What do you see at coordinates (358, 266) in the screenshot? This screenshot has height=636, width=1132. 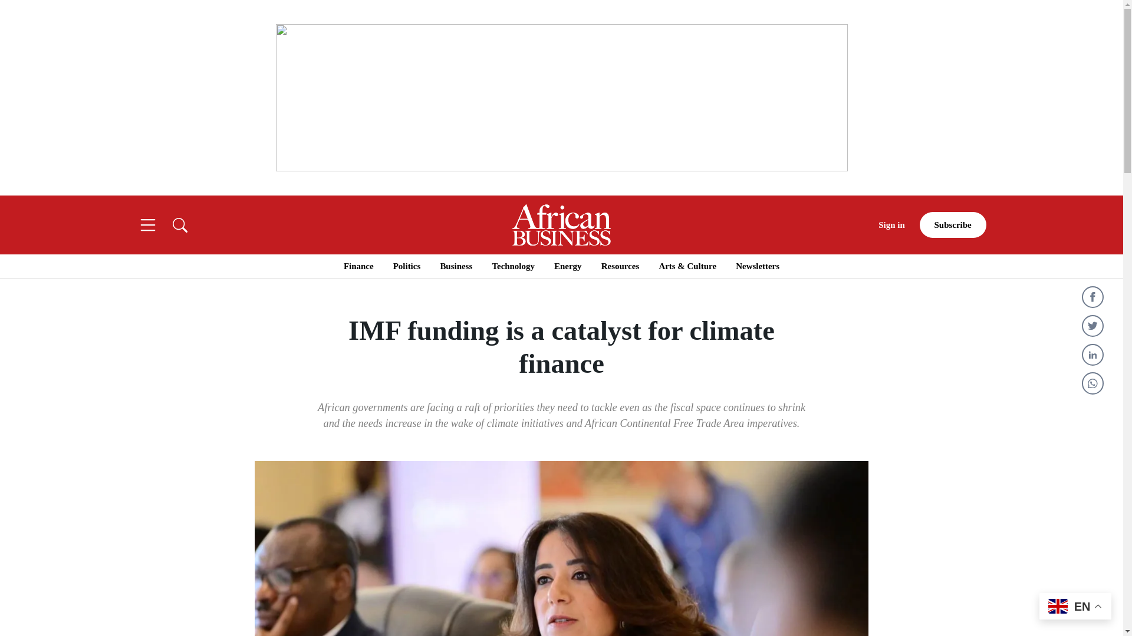 I see `Finance` at bounding box center [358, 266].